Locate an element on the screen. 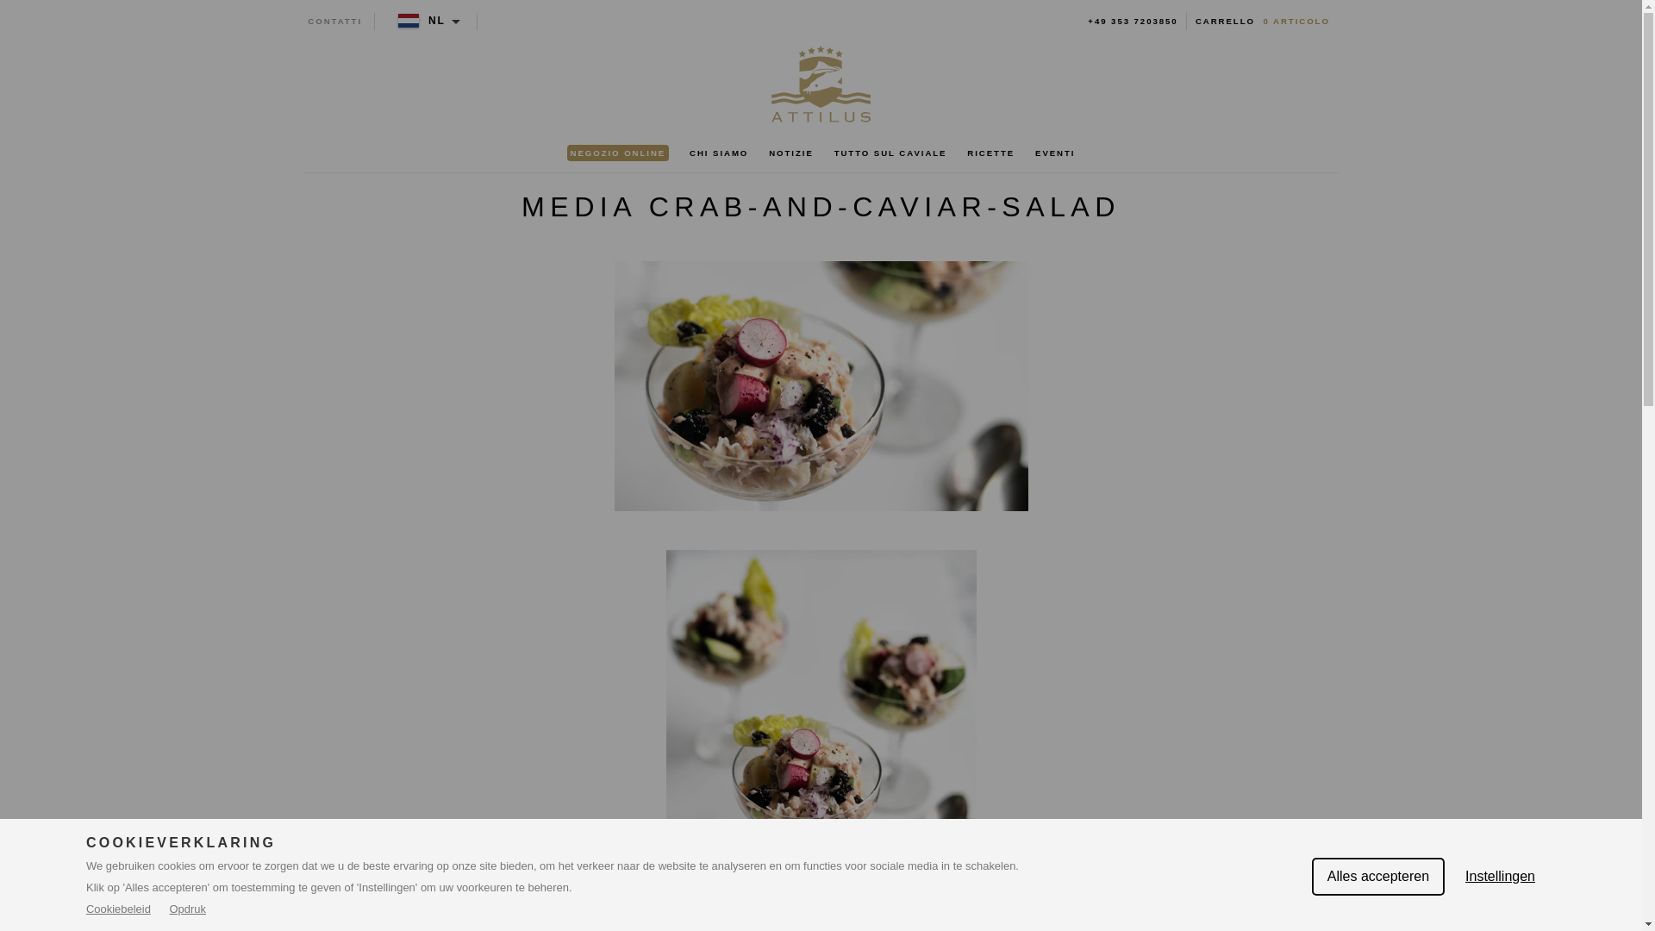 Image resolution: width=1655 pixels, height=931 pixels. CONTATTI is located at coordinates (334, 22).